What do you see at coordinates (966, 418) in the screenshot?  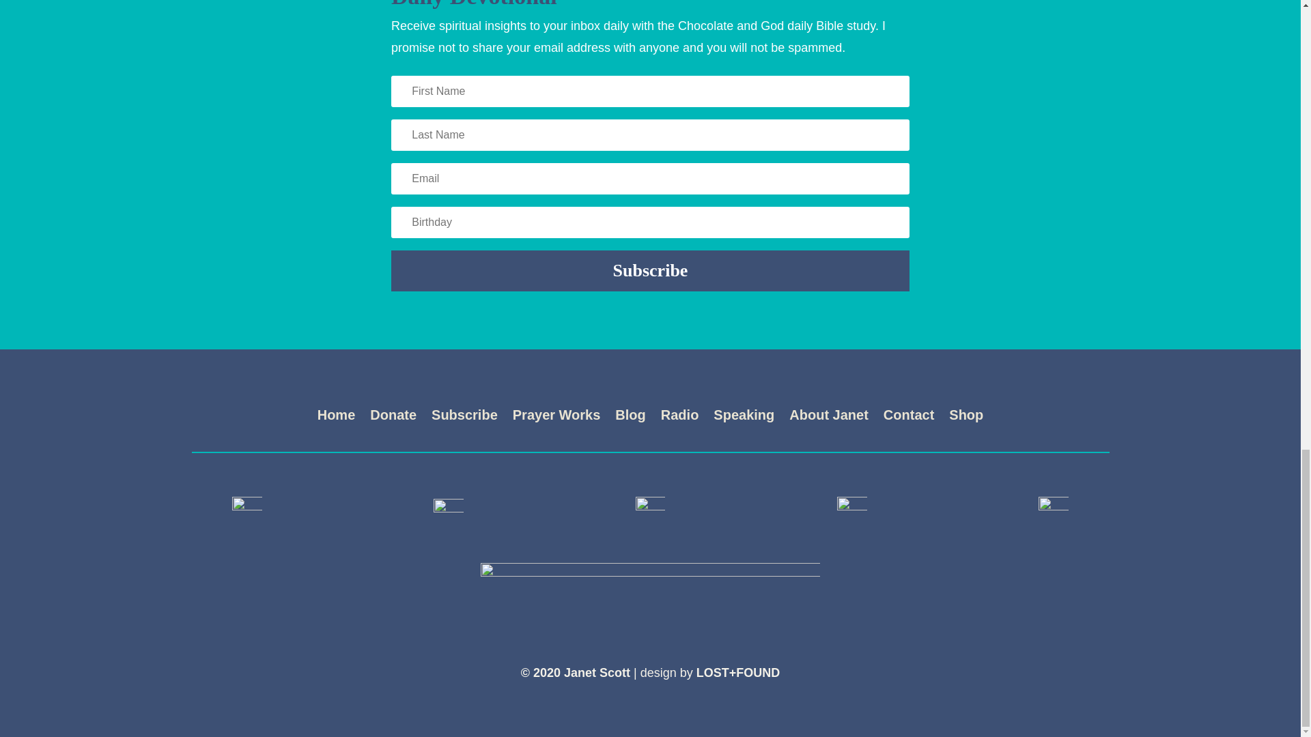 I see `Shop` at bounding box center [966, 418].